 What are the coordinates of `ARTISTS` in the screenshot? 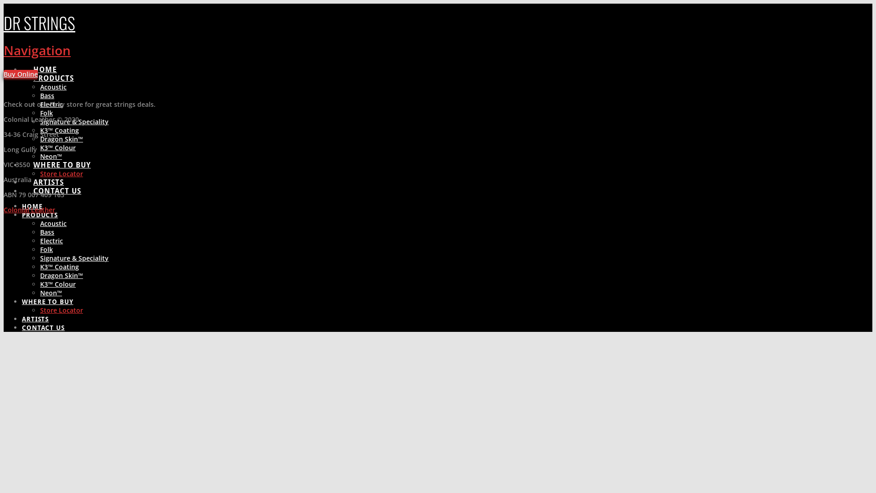 It's located at (48, 177).